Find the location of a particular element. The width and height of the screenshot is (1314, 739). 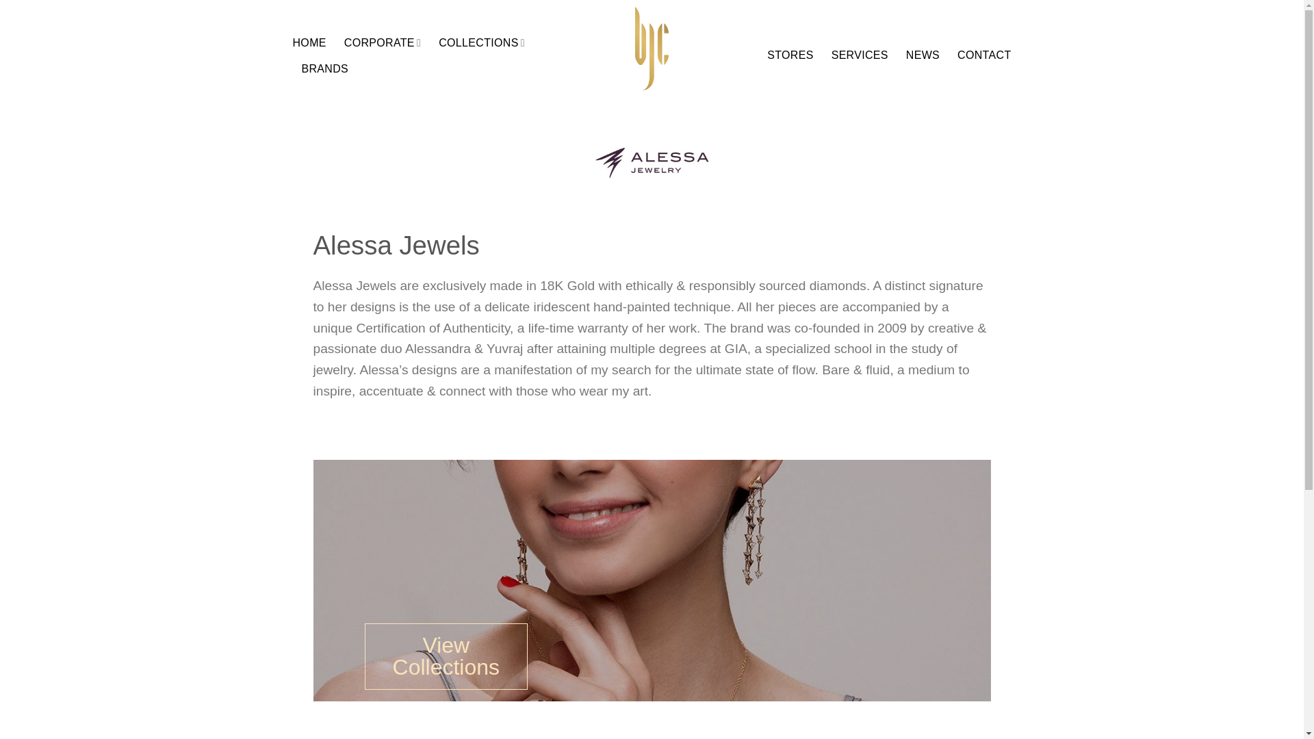

HOME is located at coordinates (309, 43).